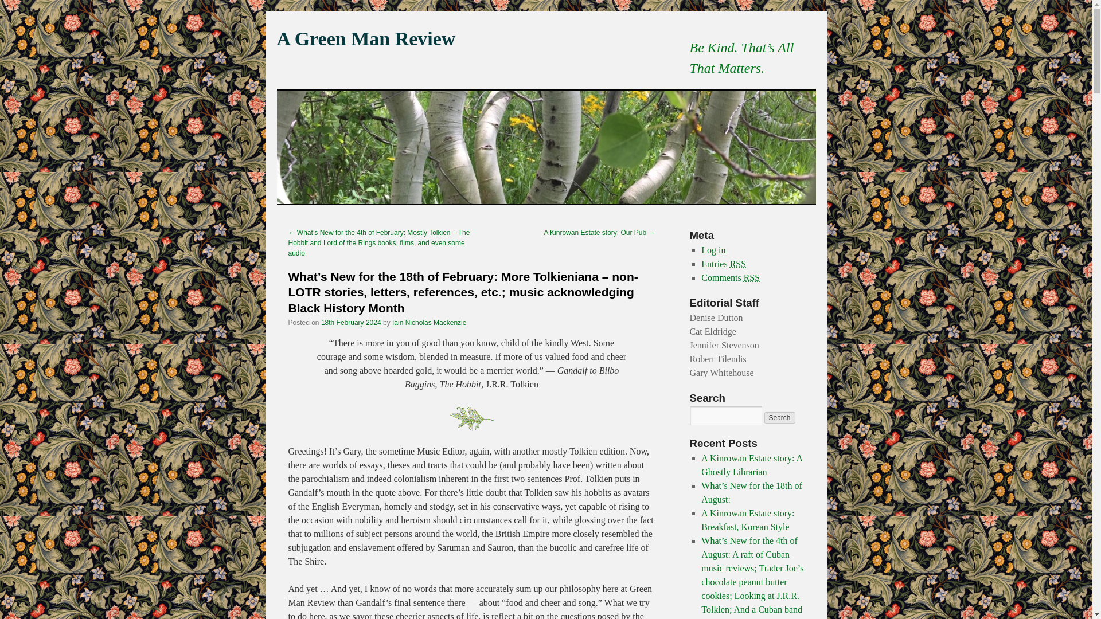 Image resolution: width=1101 pixels, height=619 pixels. I want to click on Search, so click(779, 417).